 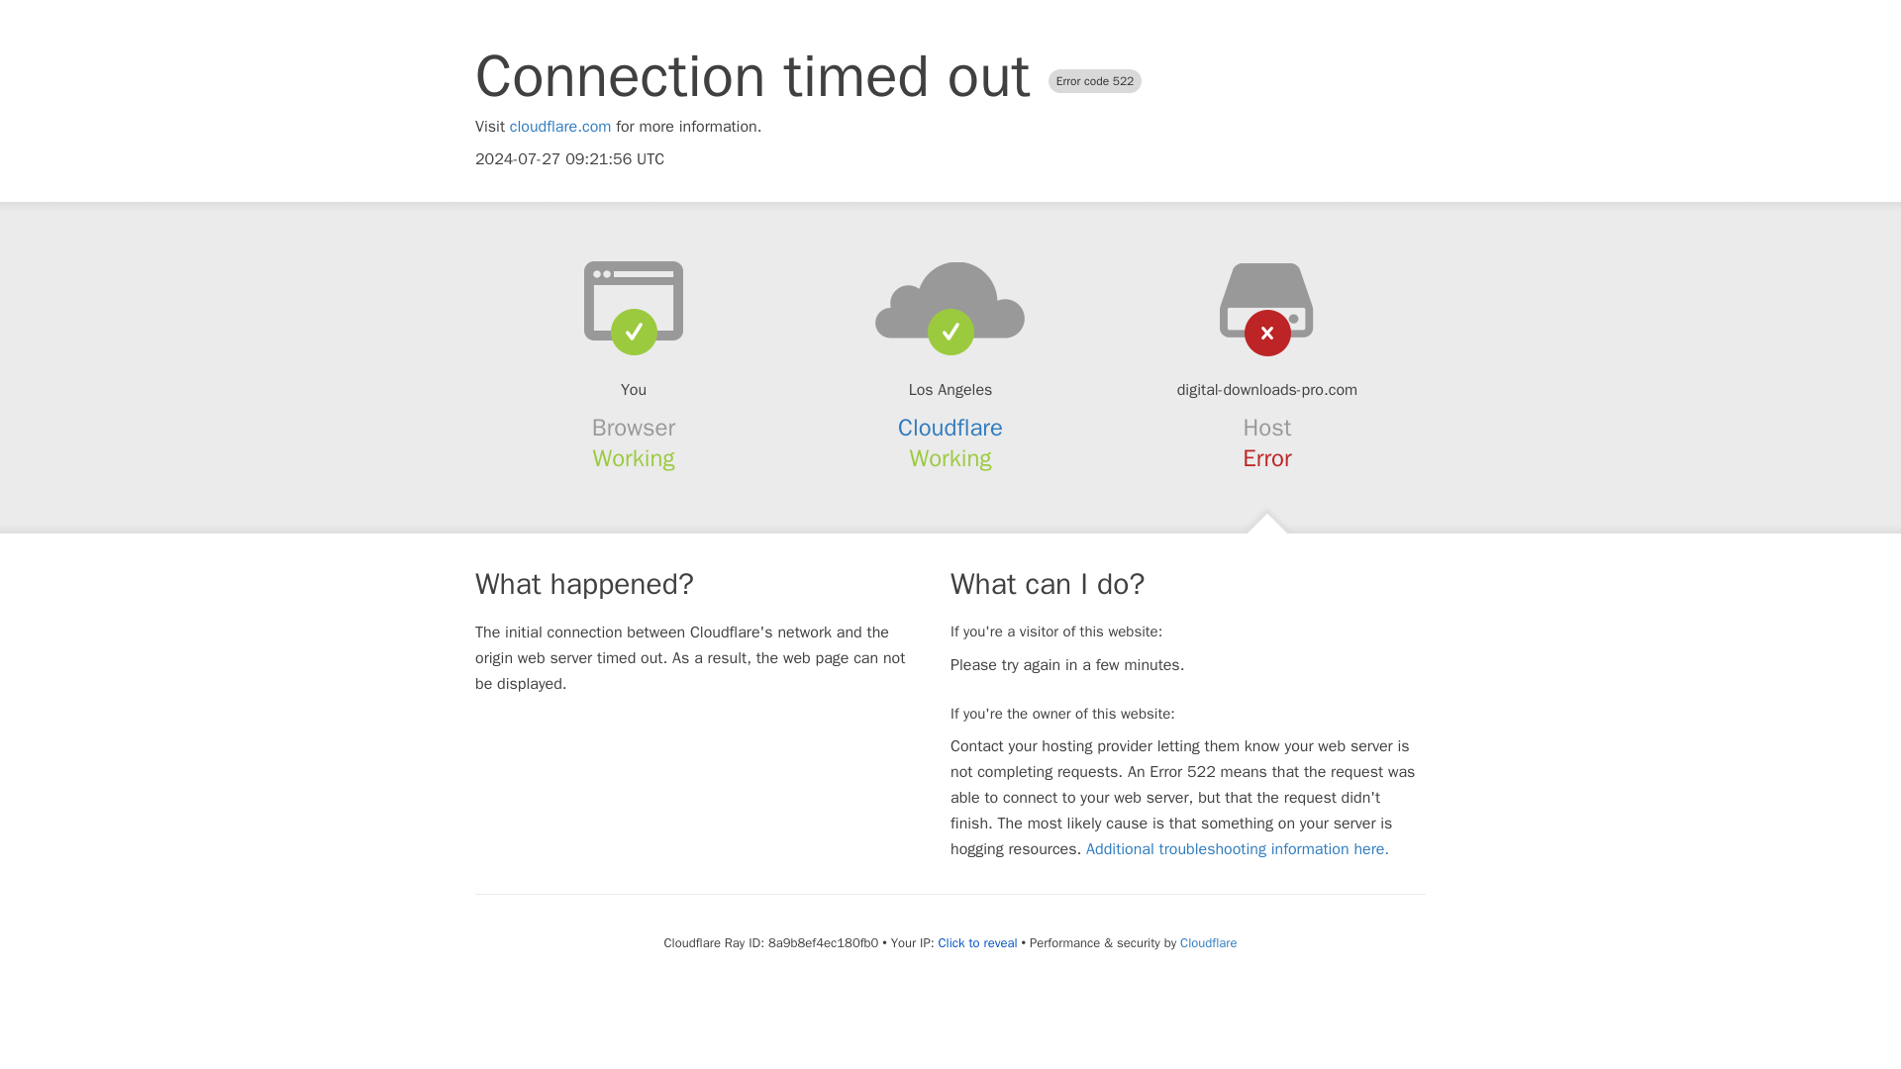 I want to click on Click to reveal, so click(x=978, y=942).